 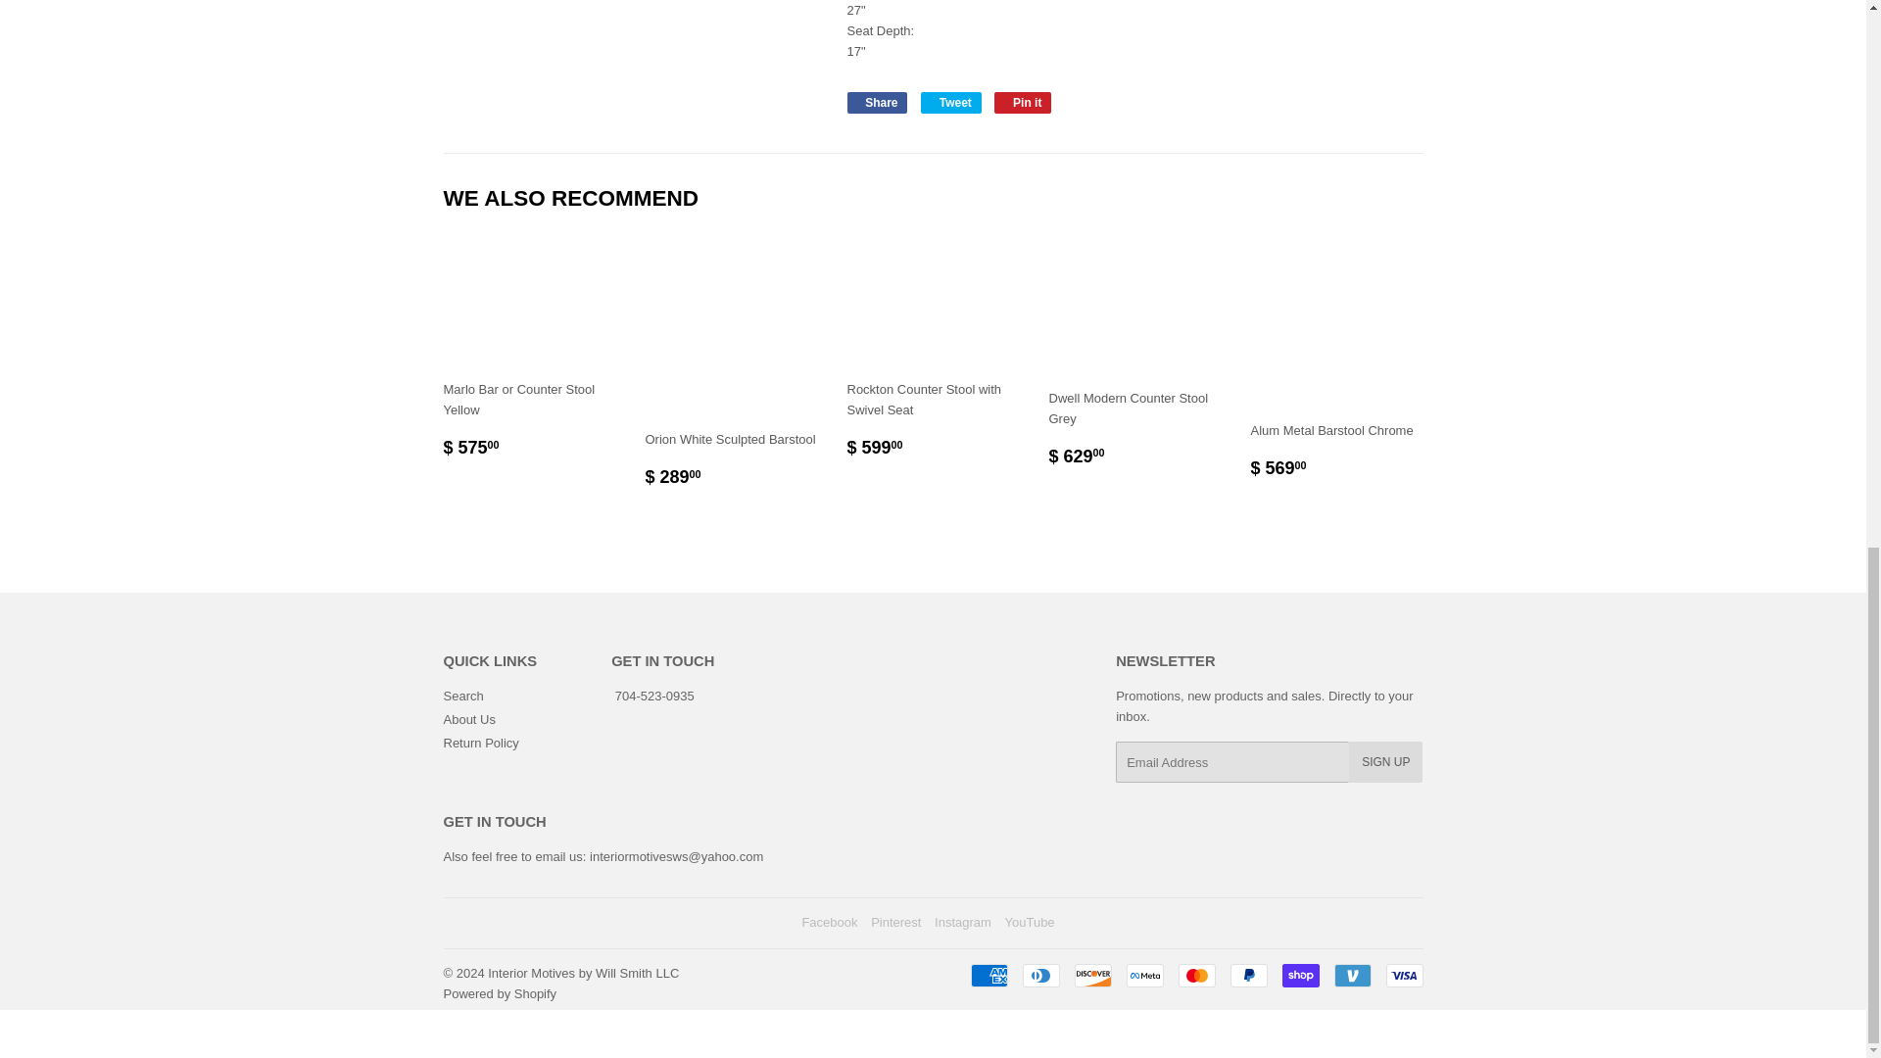 What do you see at coordinates (462, 696) in the screenshot?
I see `Interior Motives by Will Smith LLC on Facebook` at bounding box center [462, 696].